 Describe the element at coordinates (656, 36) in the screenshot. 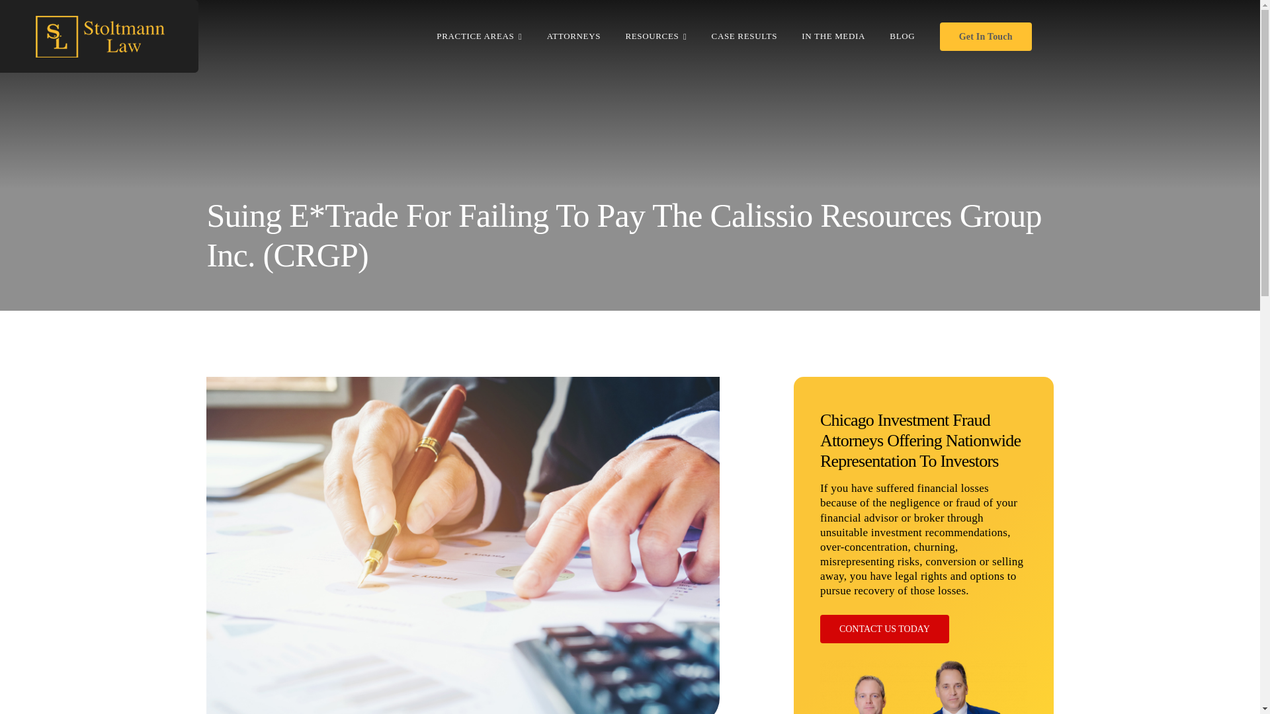

I see `RESOURCES` at that location.